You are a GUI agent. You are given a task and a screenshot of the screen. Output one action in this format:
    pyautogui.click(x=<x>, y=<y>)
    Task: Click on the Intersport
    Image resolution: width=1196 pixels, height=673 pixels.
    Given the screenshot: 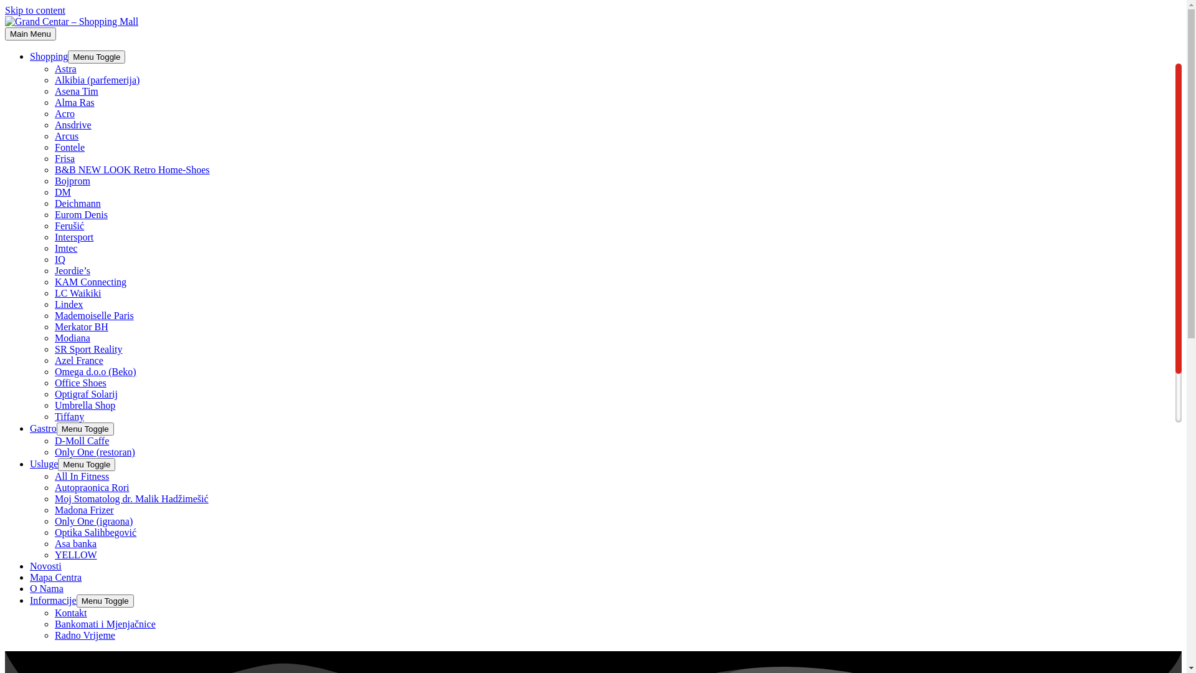 What is the action you would take?
    pyautogui.click(x=74, y=237)
    